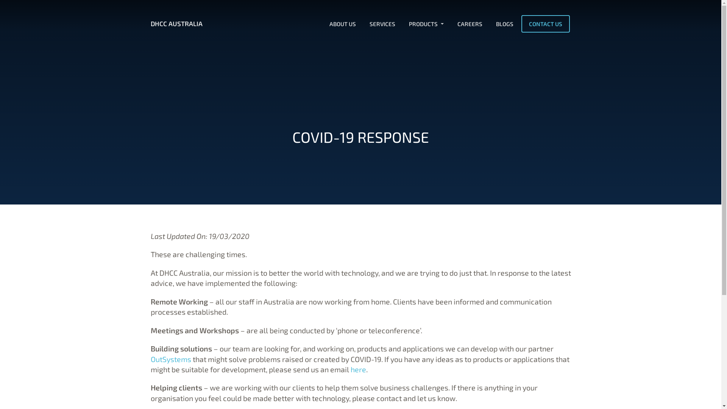  I want to click on CAREERS, so click(470, 24).